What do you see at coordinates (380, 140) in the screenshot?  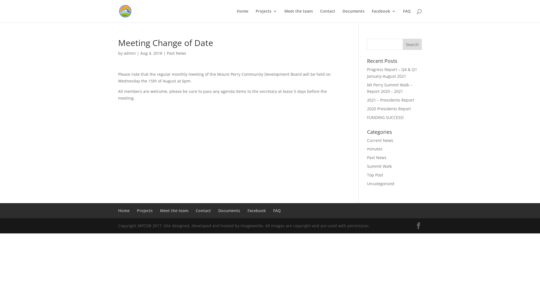 I see `Current News` at bounding box center [380, 140].